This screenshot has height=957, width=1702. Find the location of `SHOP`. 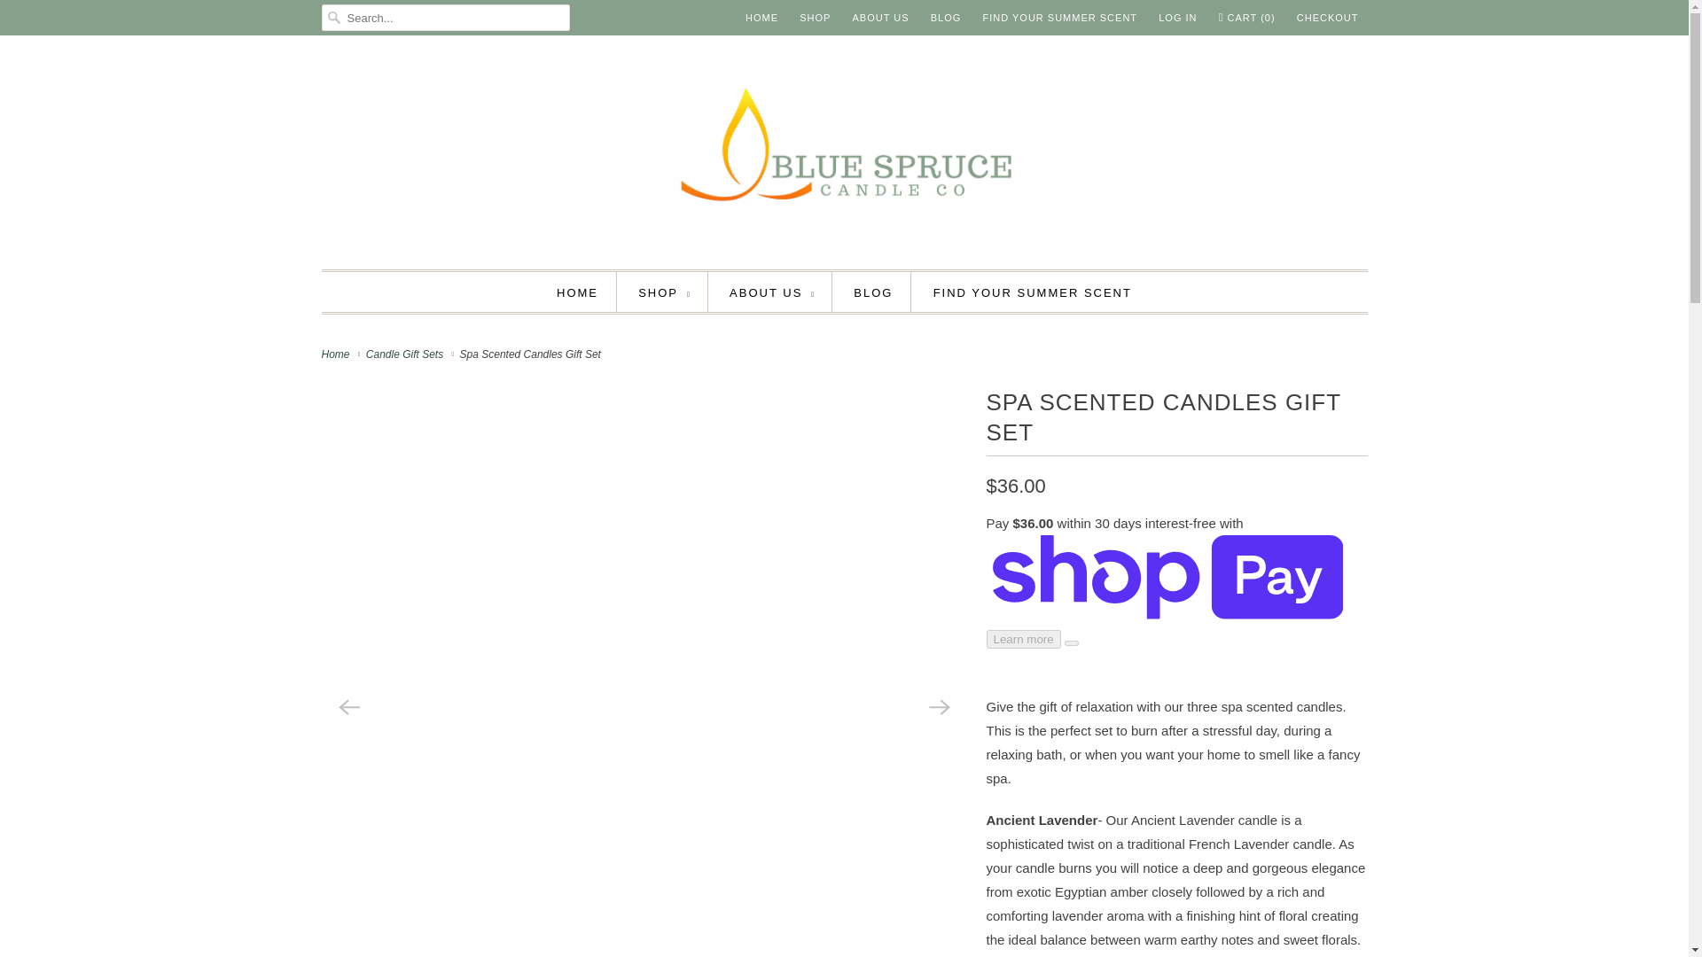

SHOP is located at coordinates (663, 292).